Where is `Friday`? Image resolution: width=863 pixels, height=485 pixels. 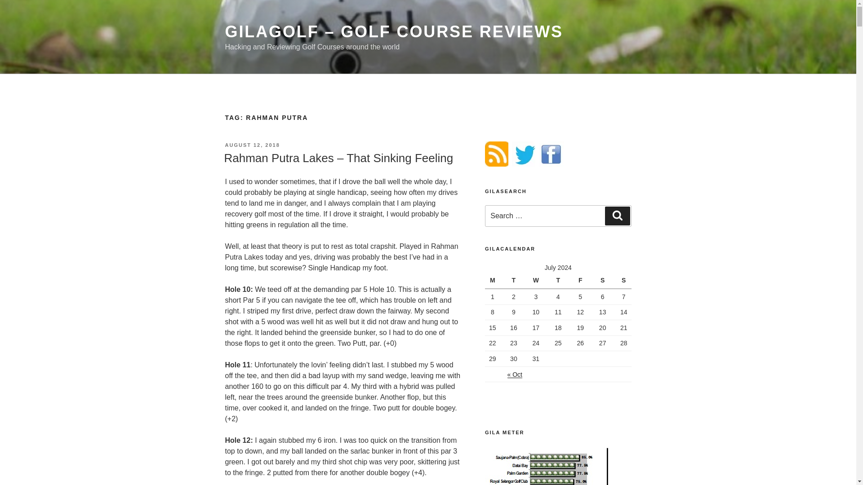
Friday is located at coordinates (580, 280).